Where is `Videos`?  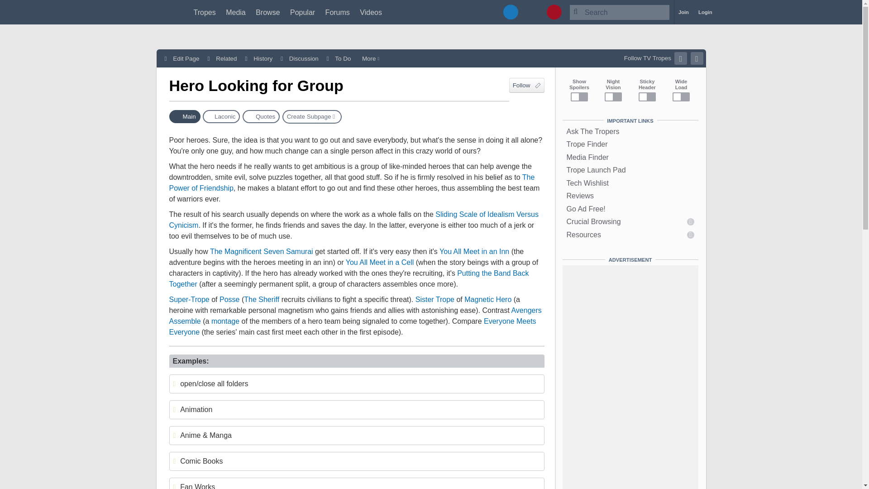
Videos is located at coordinates (371, 12).